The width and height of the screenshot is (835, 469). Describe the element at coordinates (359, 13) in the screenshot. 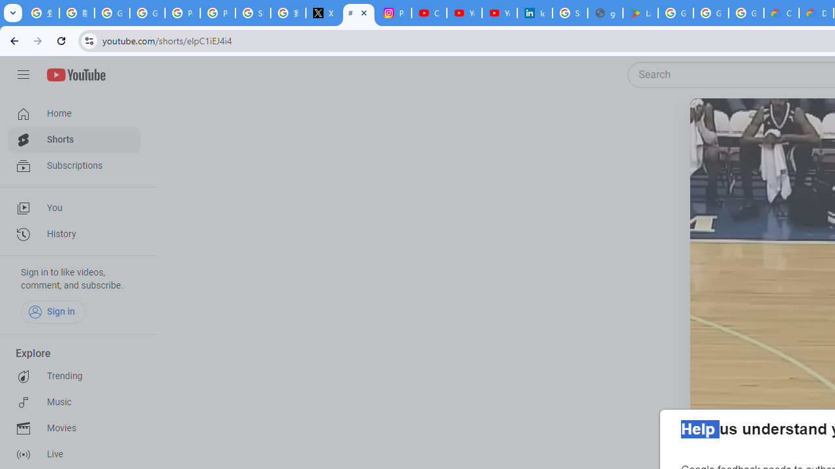

I see `#nbabasketballhighlights - YouTube` at that location.